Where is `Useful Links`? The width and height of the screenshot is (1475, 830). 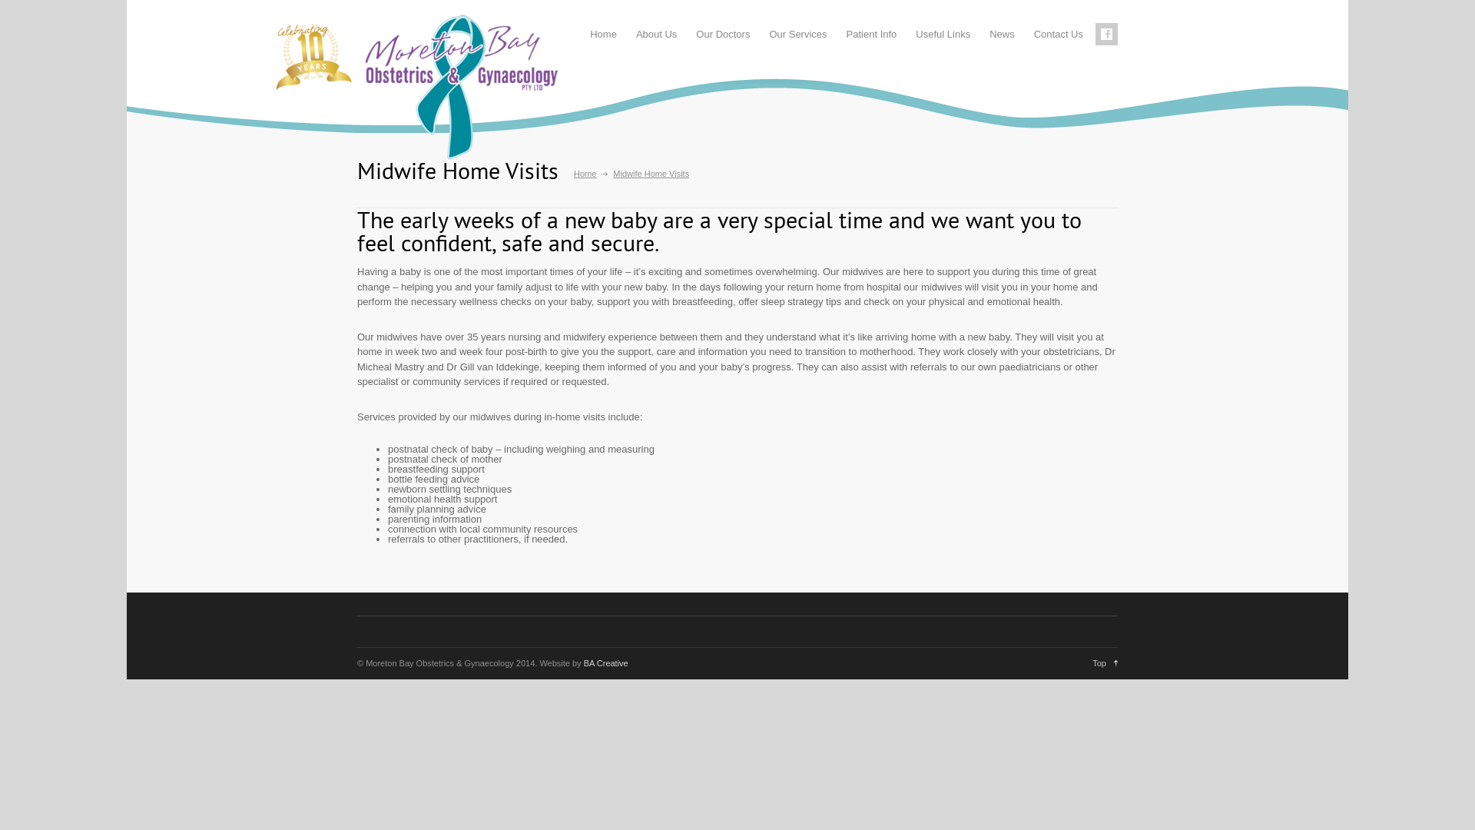 Useful Links is located at coordinates (943, 34).